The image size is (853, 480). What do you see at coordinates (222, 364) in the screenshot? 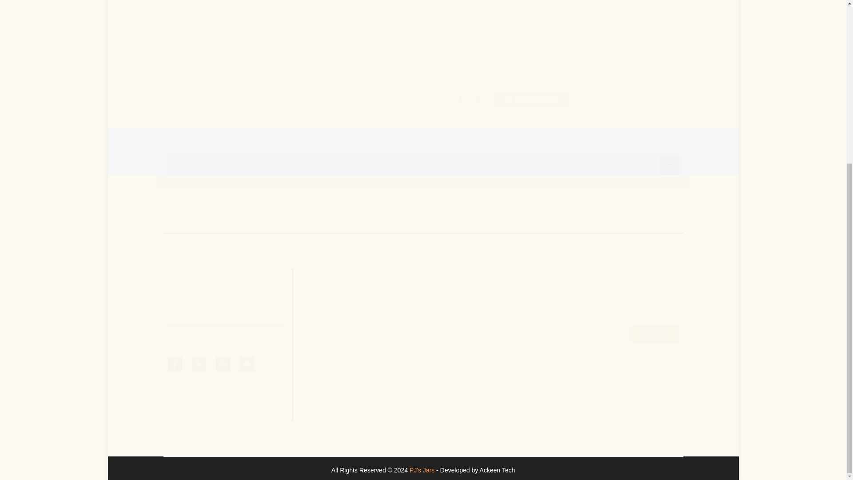
I see `Follow on Instagram` at bounding box center [222, 364].